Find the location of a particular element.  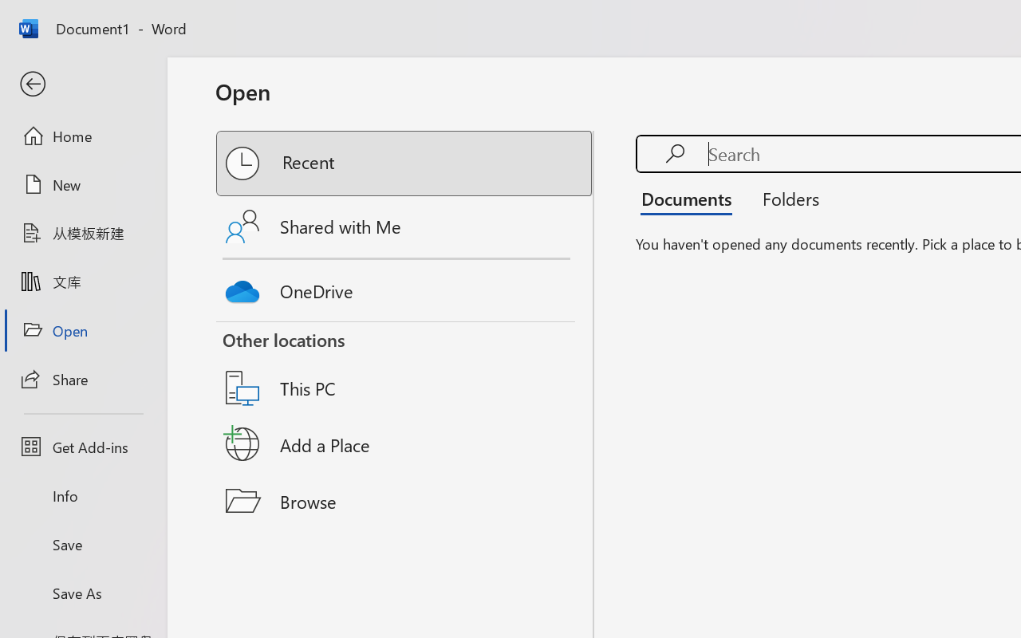

Get Add-ins is located at coordinates (83, 447).